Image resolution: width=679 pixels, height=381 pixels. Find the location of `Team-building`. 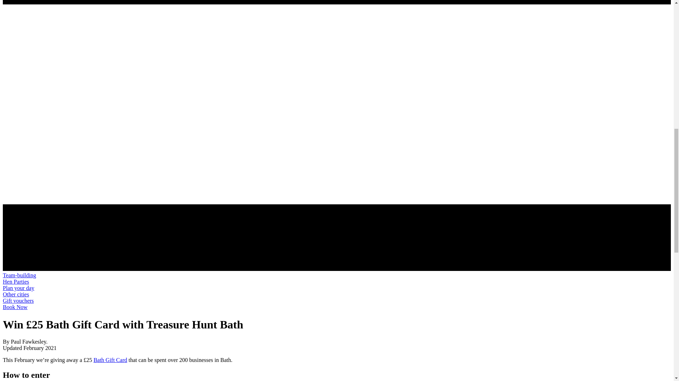

Team-building is located at coordinates (19, 275).